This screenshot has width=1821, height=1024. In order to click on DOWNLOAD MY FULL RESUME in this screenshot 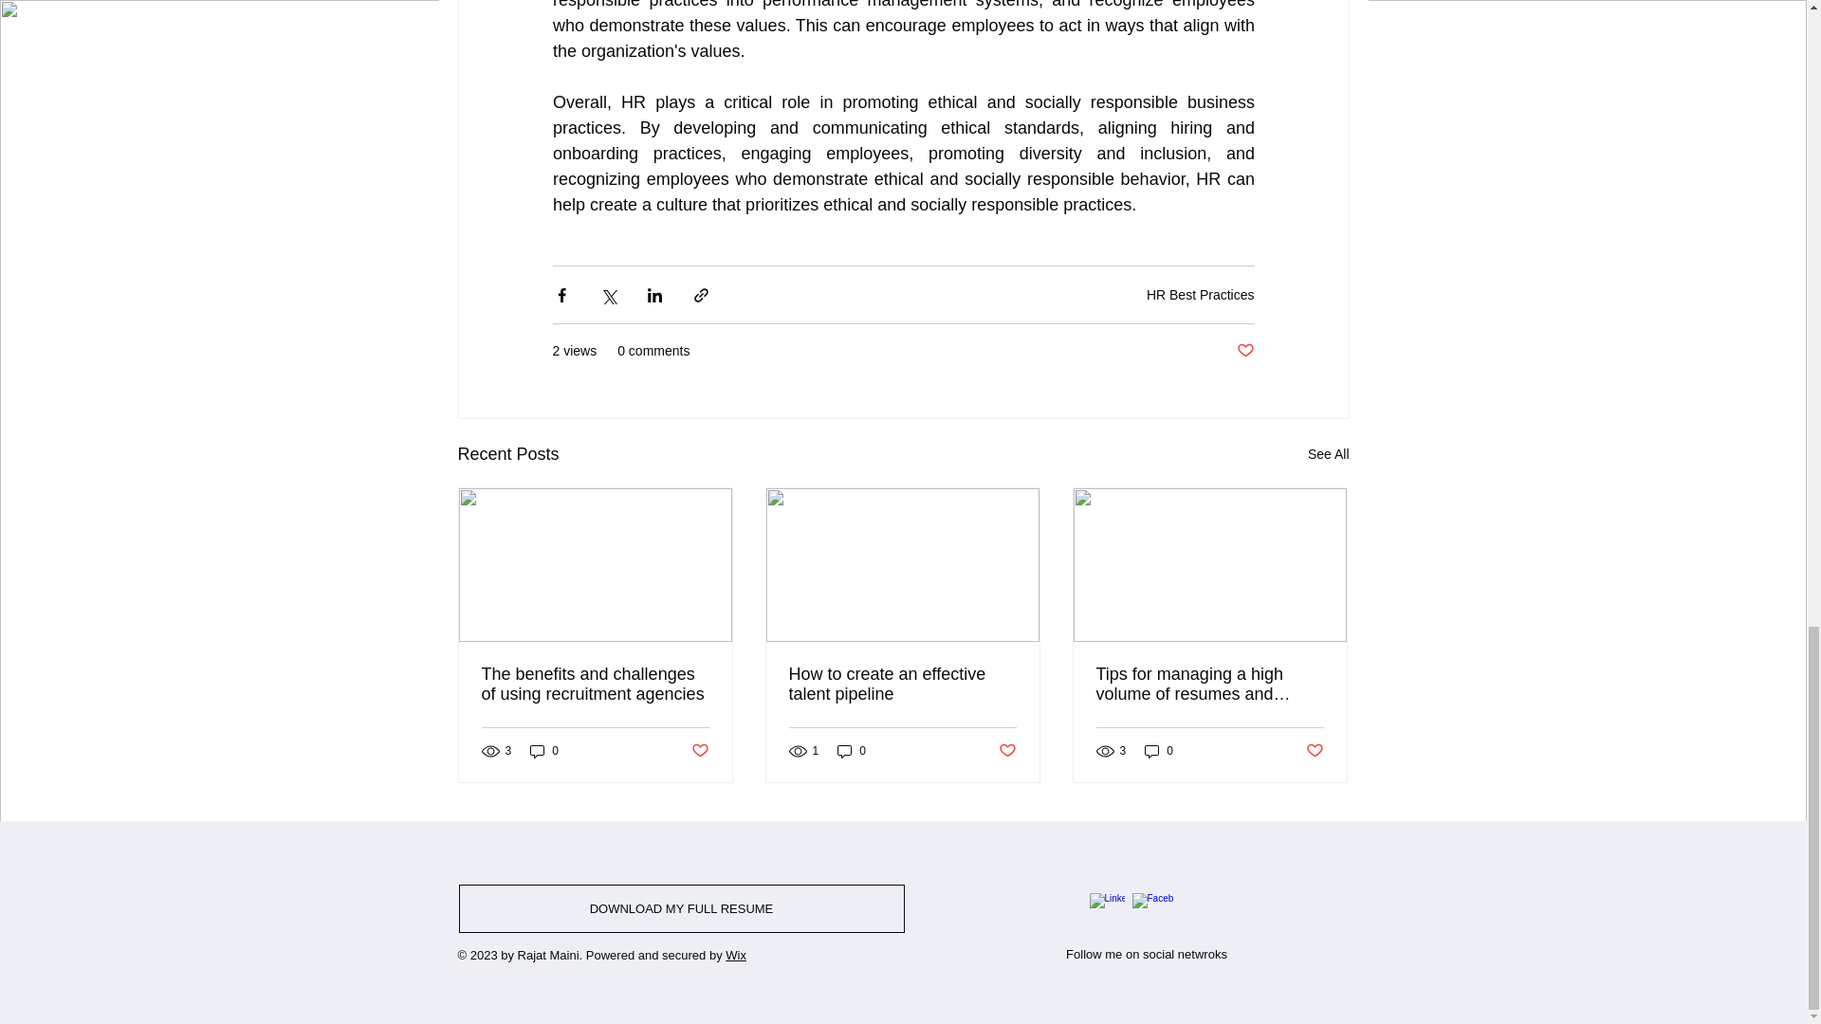, I will do `click(681, 908)`.